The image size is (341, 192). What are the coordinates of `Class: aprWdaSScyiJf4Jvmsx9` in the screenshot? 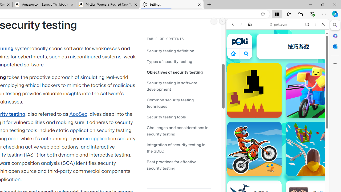 It's located at (233, 53).